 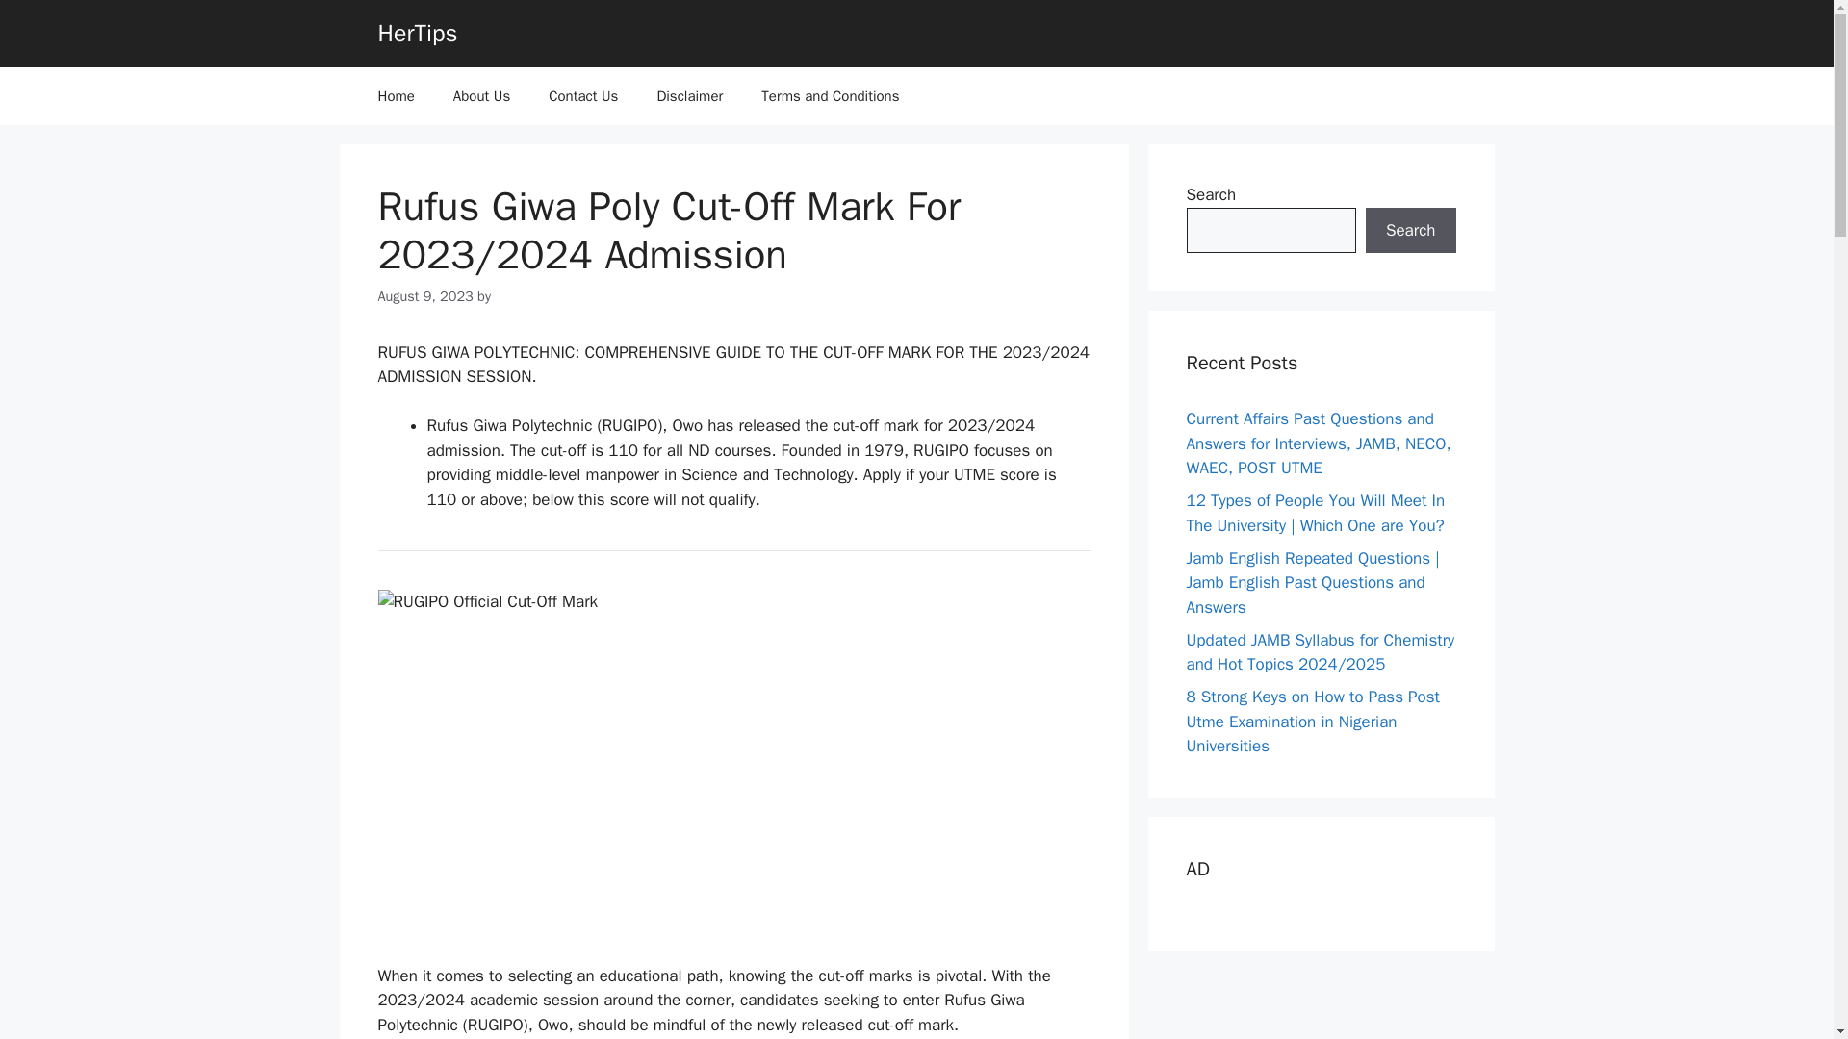 What do you see at coordinates (416, 33) in the screenshot?
I see `HerTips` at bounding box center [416, 33].